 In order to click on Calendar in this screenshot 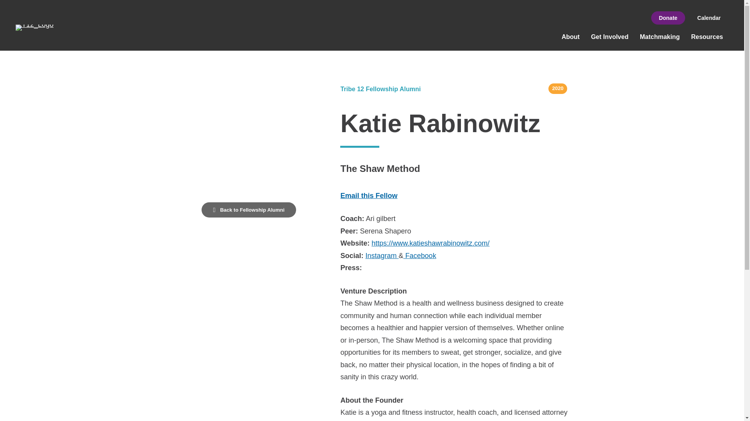, I will do `click(709, 18)`.